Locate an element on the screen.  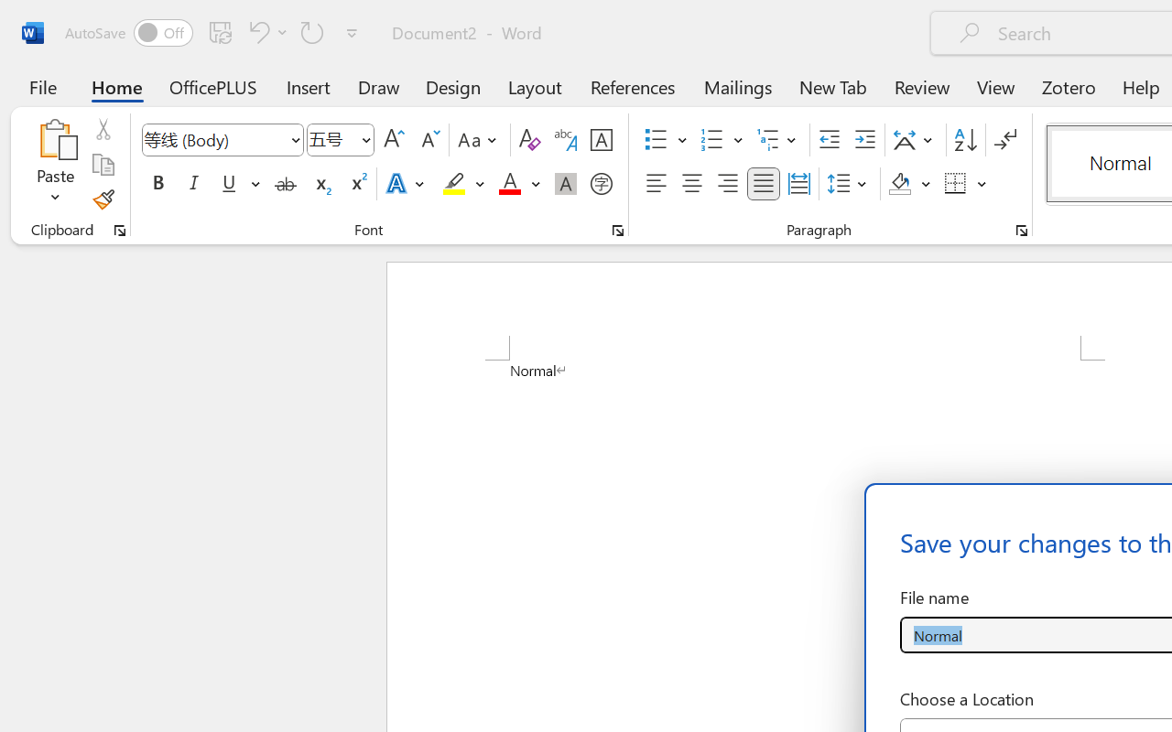
Decrease Indent is located at coordinates (830, 140).